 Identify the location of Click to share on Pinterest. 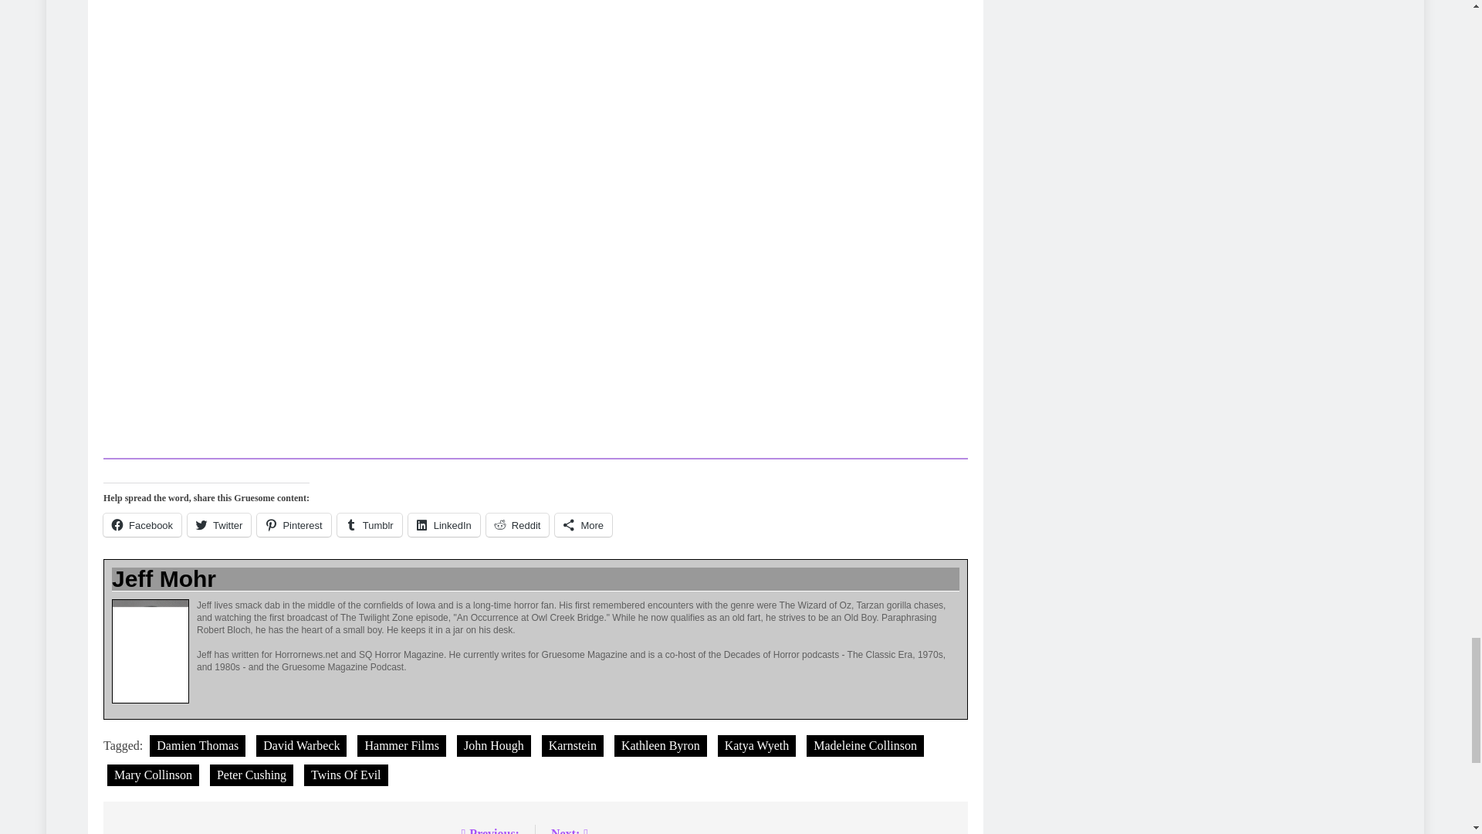
(293, 525).